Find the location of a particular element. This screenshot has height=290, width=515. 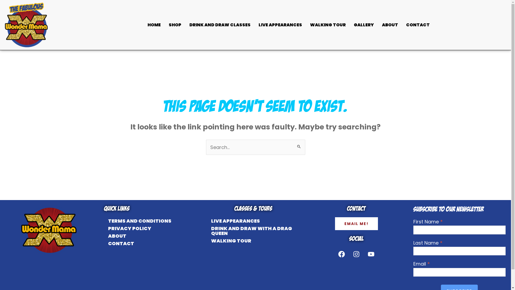

SHOP is located at coordinates (175, 25).